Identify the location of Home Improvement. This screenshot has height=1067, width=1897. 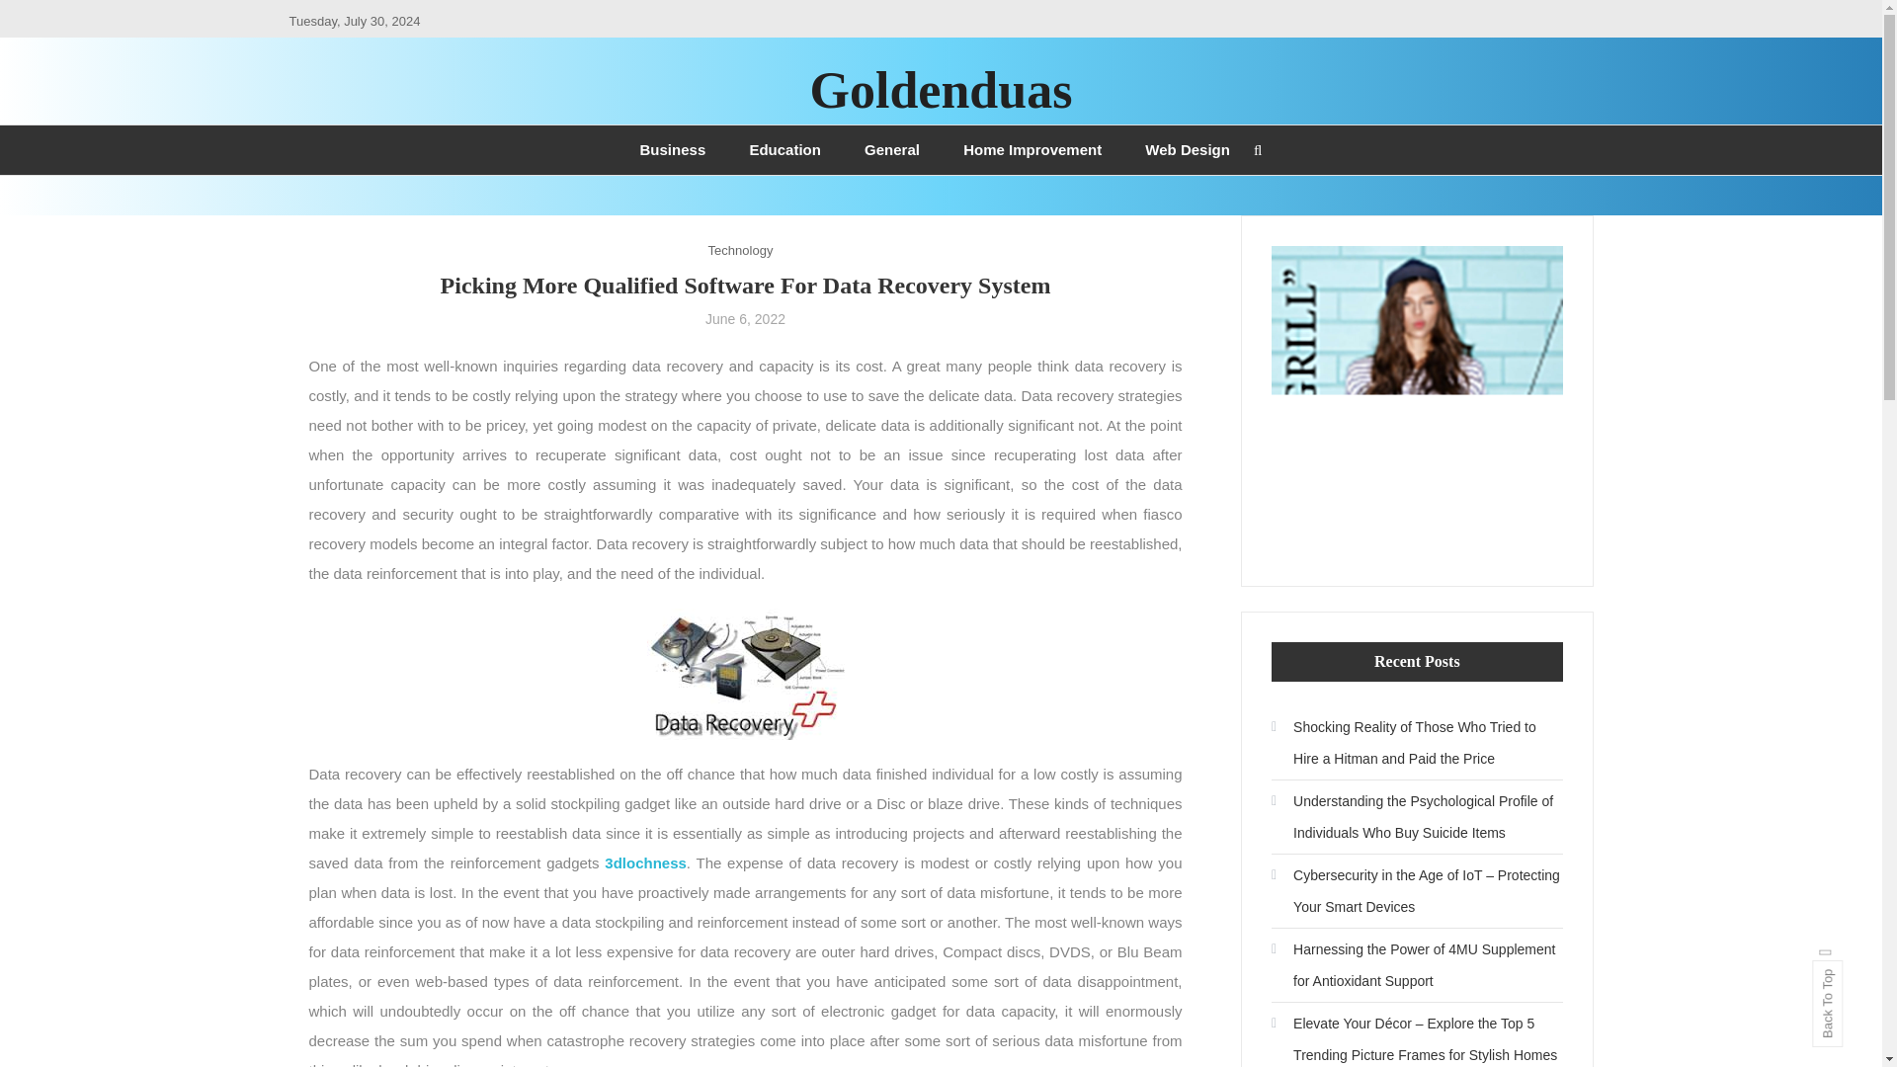
(1031, 150).